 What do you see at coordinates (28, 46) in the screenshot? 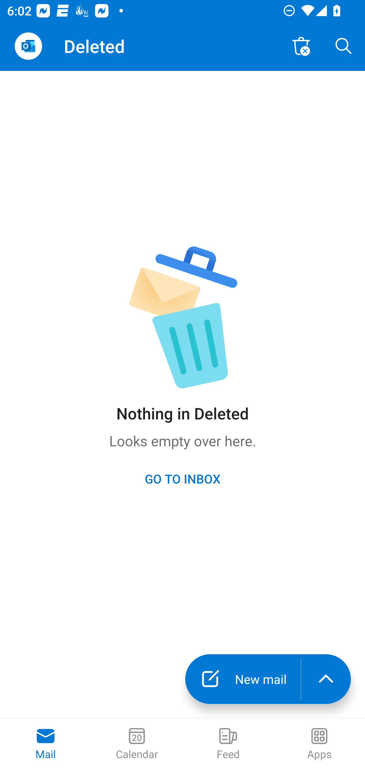
I see `Open Navigation Drawer` at bounding box center [28, 46].